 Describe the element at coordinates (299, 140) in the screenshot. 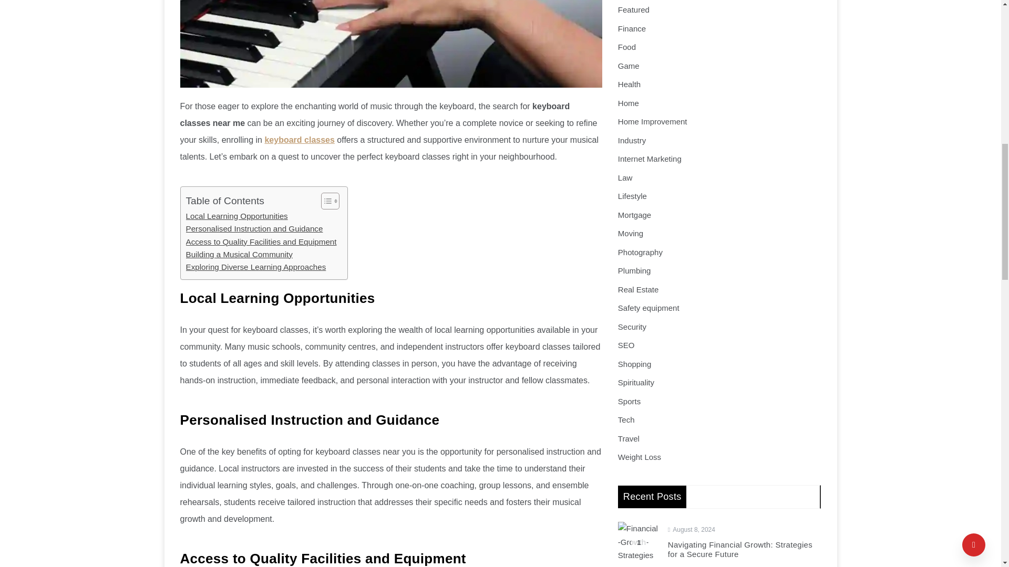

I see `keyboard classes` at that location.